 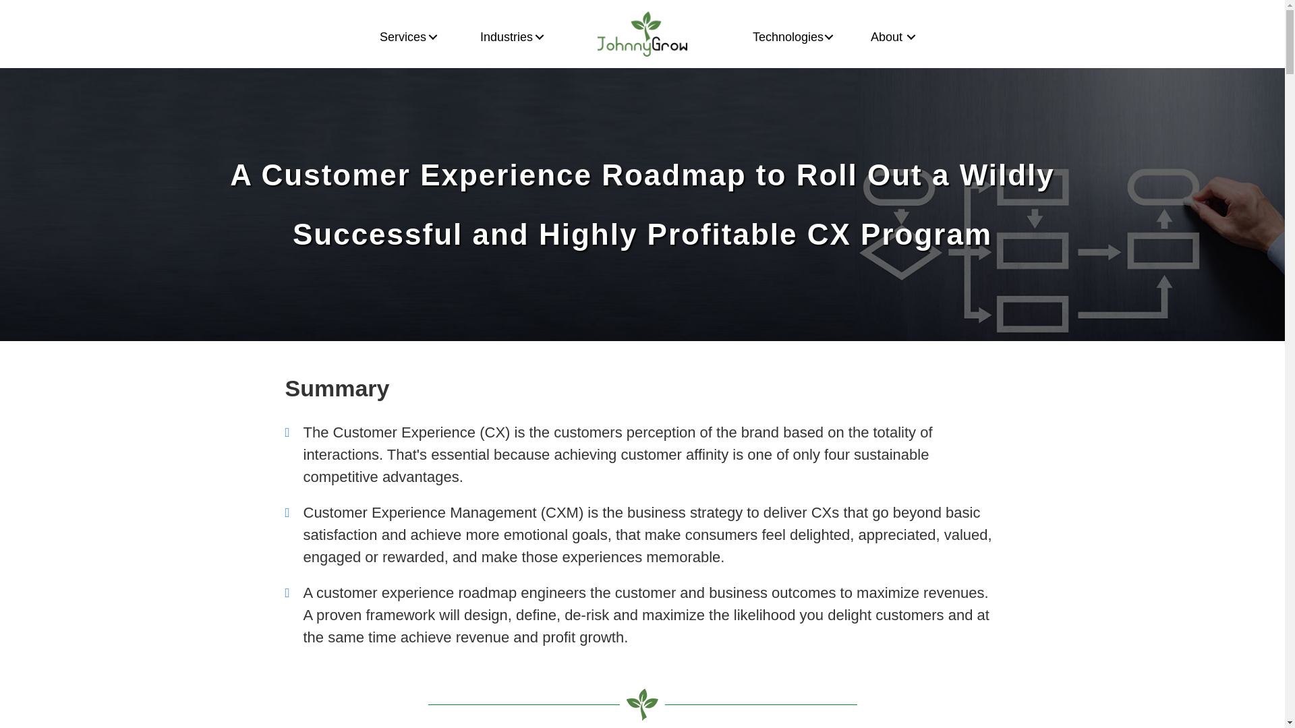 What do you see at coordinates (390, 36) in the screenshot?
I see `Services` at bounding box center [390, 36].